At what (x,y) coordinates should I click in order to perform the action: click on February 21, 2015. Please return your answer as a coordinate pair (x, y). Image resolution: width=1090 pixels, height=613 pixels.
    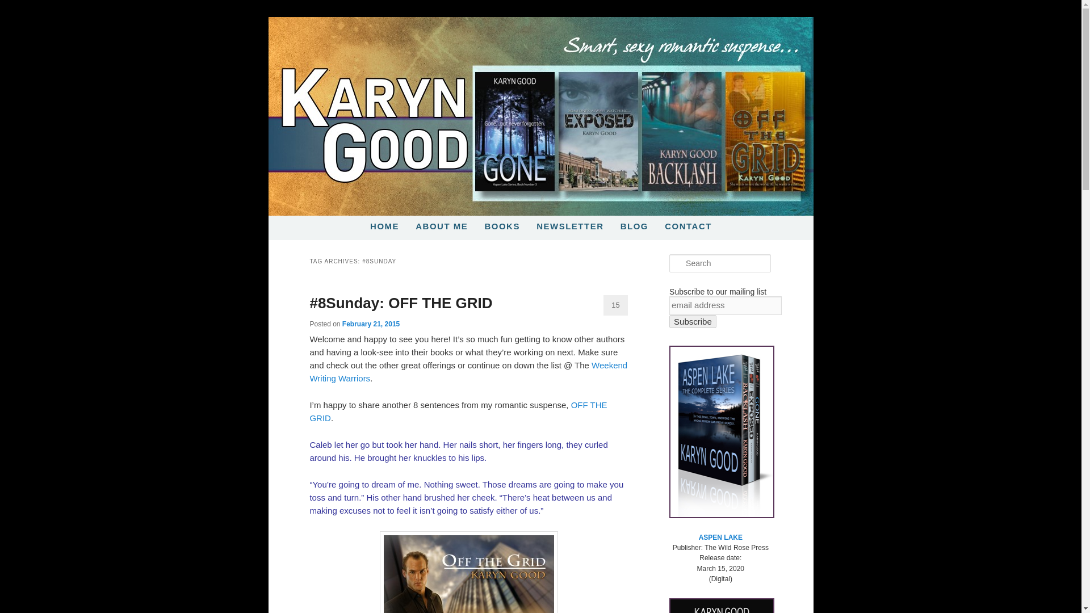
    Looking at the image, I should click on (371, 324).